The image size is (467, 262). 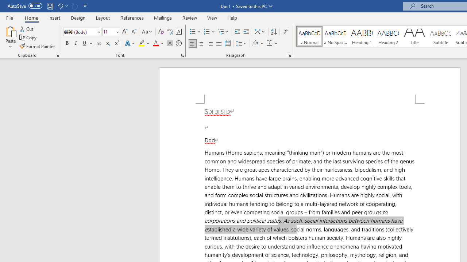 What do you see at coordinates (255, 44) in the screenshot?
I see `Shading RGB(0, 0, 0)` at bounding box center [255, 44].